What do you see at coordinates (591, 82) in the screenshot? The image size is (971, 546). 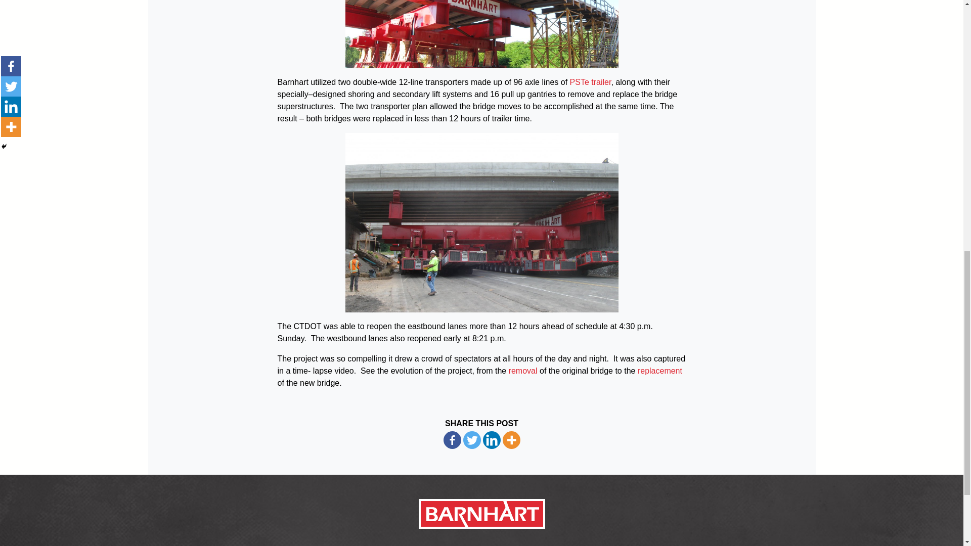 I see `PSTe trailer` at bounding box center [591, 82].